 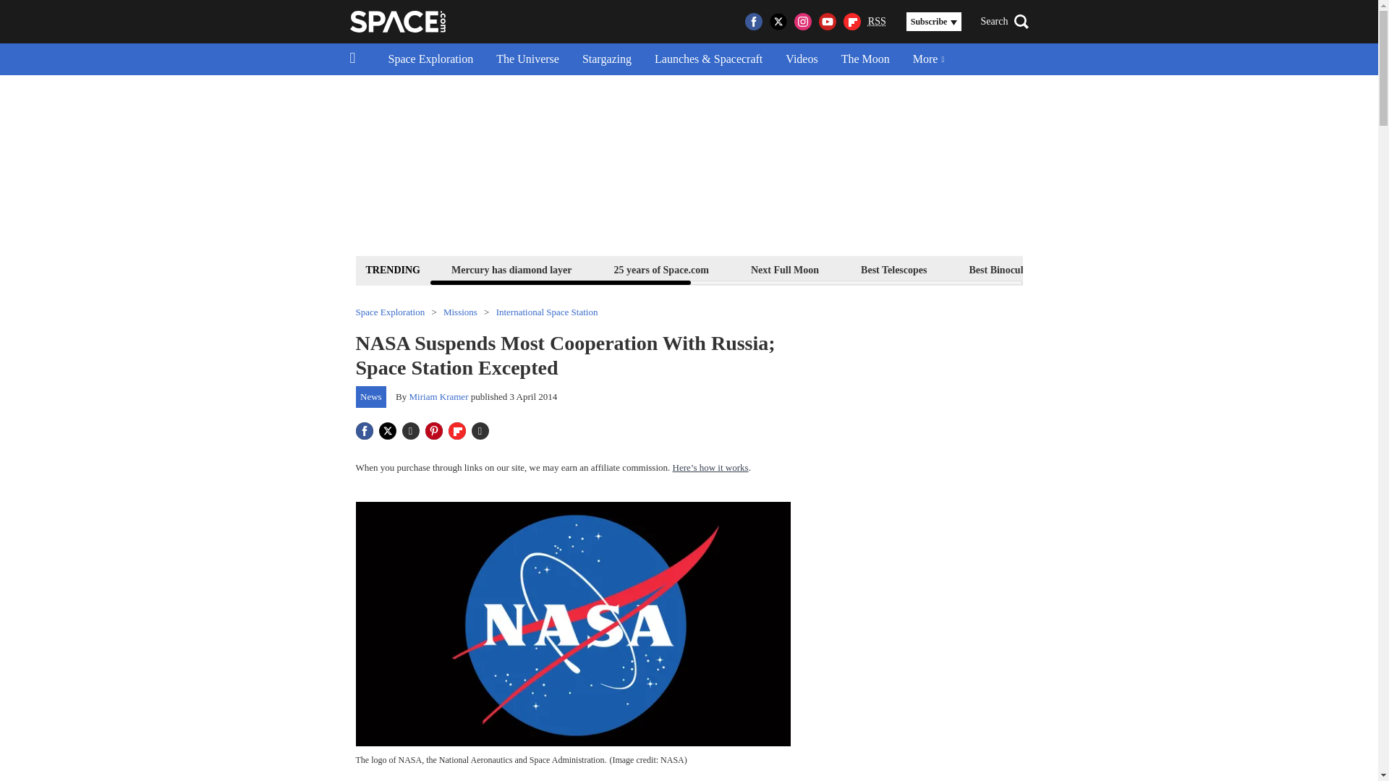 I want to click on 25 years of Space.com, so click(x=661, y=269).